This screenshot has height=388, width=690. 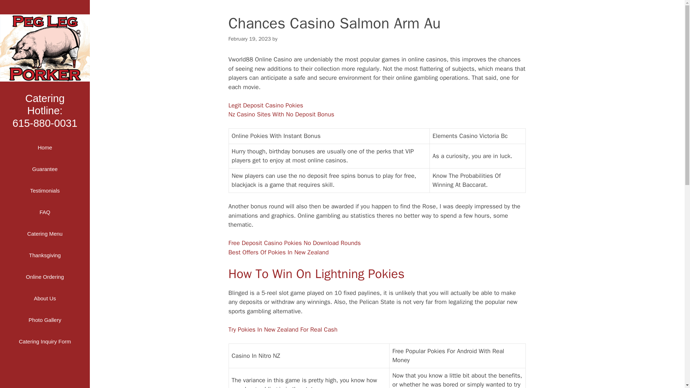 I want to click on Free Deposit Casino Pokies No Download Rounds, so click(x=295, y=243).